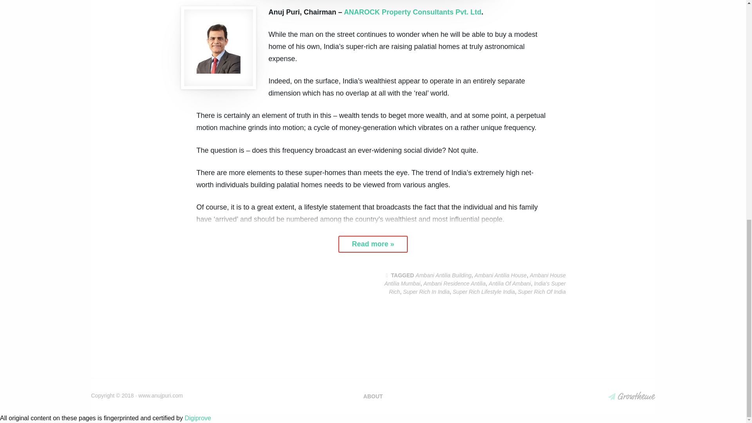  I want to click on Ambani Residence Antilia, so click(454, 284).